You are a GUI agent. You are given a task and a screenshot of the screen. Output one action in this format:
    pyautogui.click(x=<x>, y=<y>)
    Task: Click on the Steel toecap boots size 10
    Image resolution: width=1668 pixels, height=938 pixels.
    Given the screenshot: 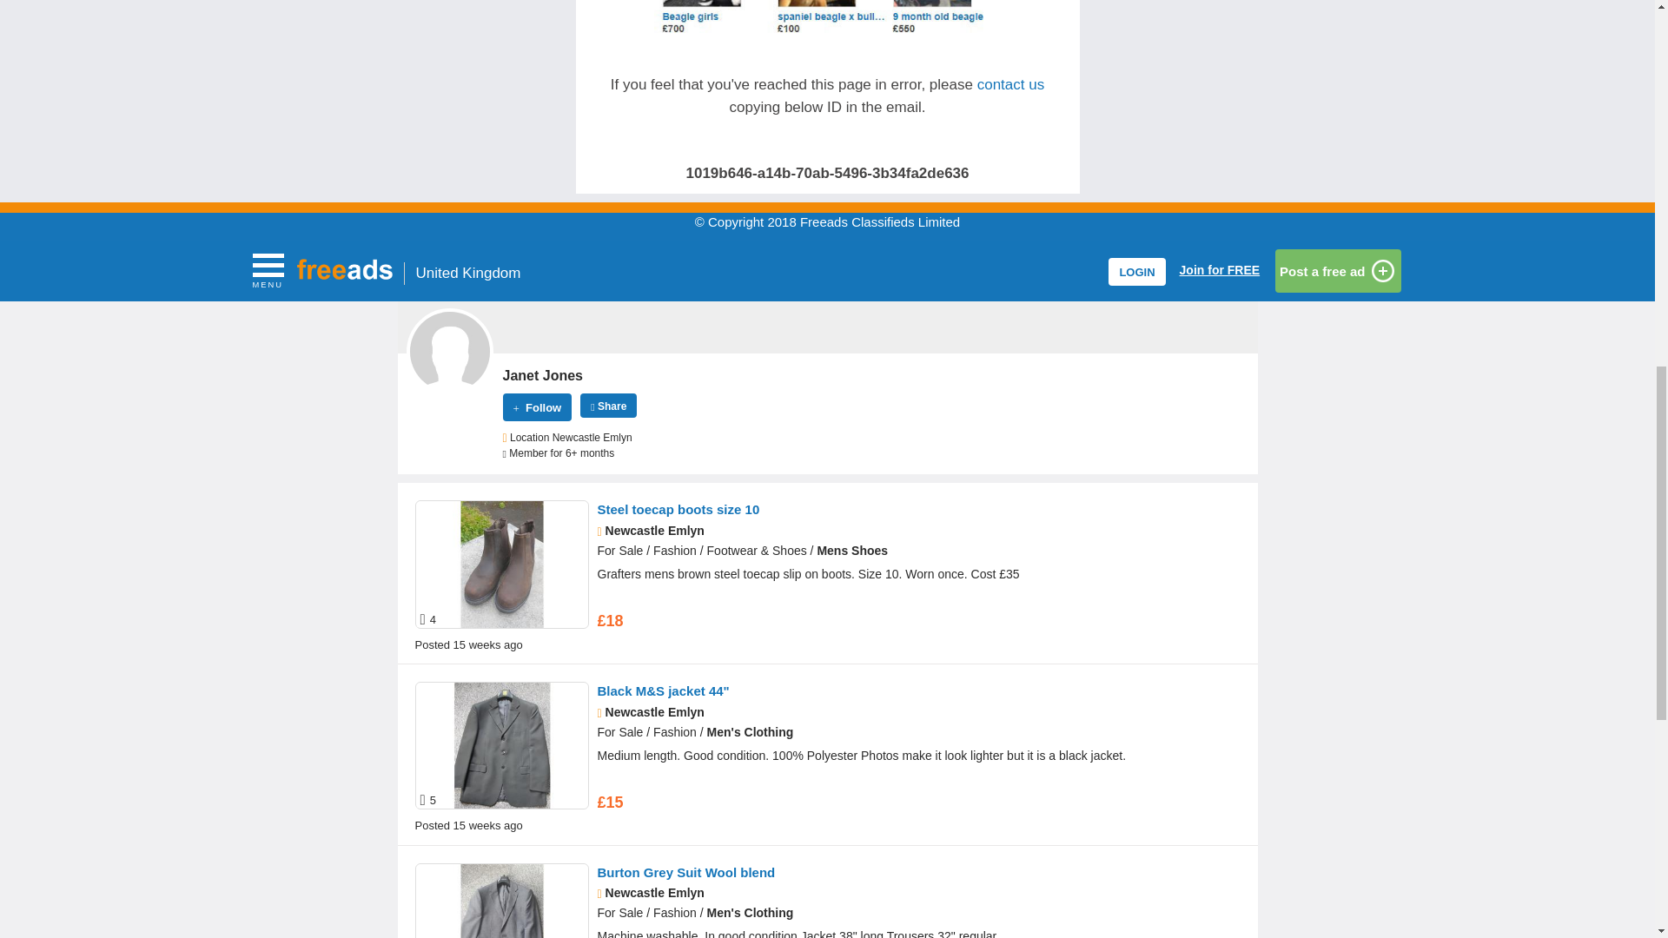 What is the action you would take?
    pyautogui.click(x=678, y=509)
    